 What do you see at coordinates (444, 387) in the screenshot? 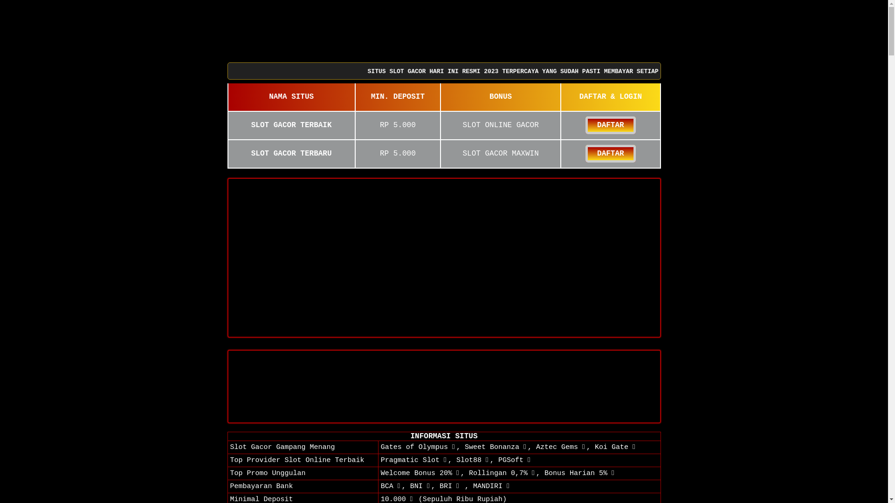
I see `Situs Slot Gacor 2023 Terpercaya` at bounding box center [444, 387].